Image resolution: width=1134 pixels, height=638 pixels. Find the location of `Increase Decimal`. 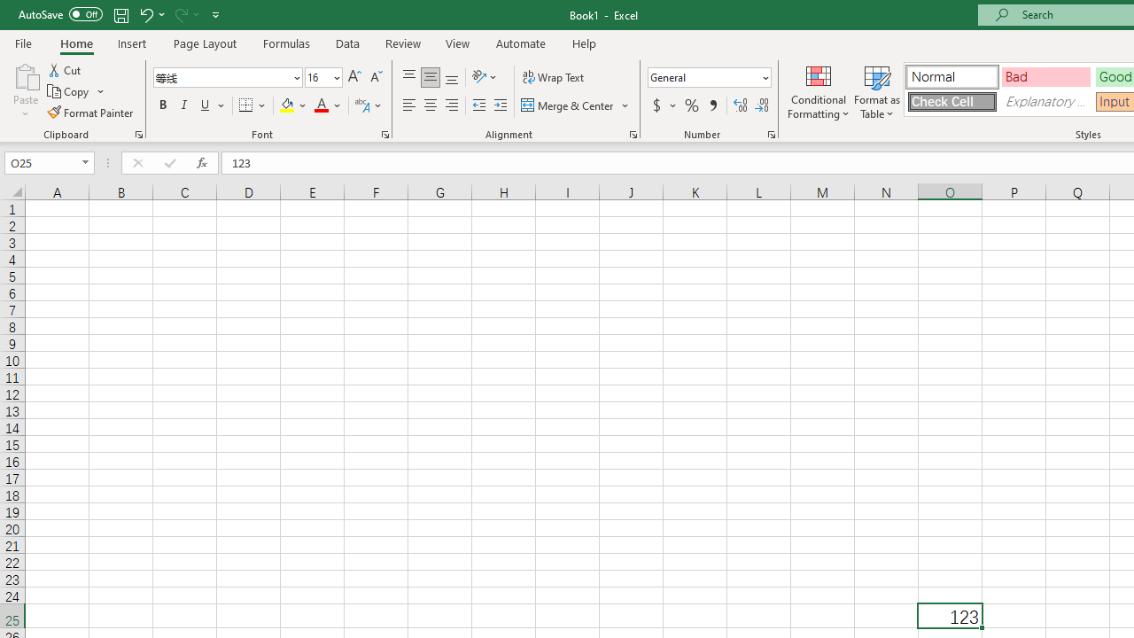

Increase Decimal is located at coordinates (741, 106).